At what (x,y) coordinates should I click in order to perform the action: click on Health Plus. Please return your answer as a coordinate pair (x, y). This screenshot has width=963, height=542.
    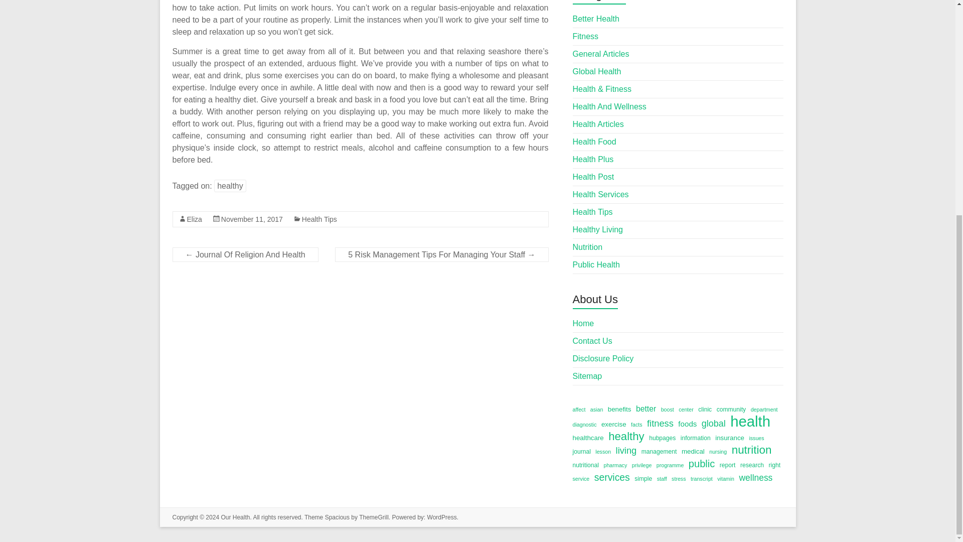
    Looking at the image, I should click on (593, 159).